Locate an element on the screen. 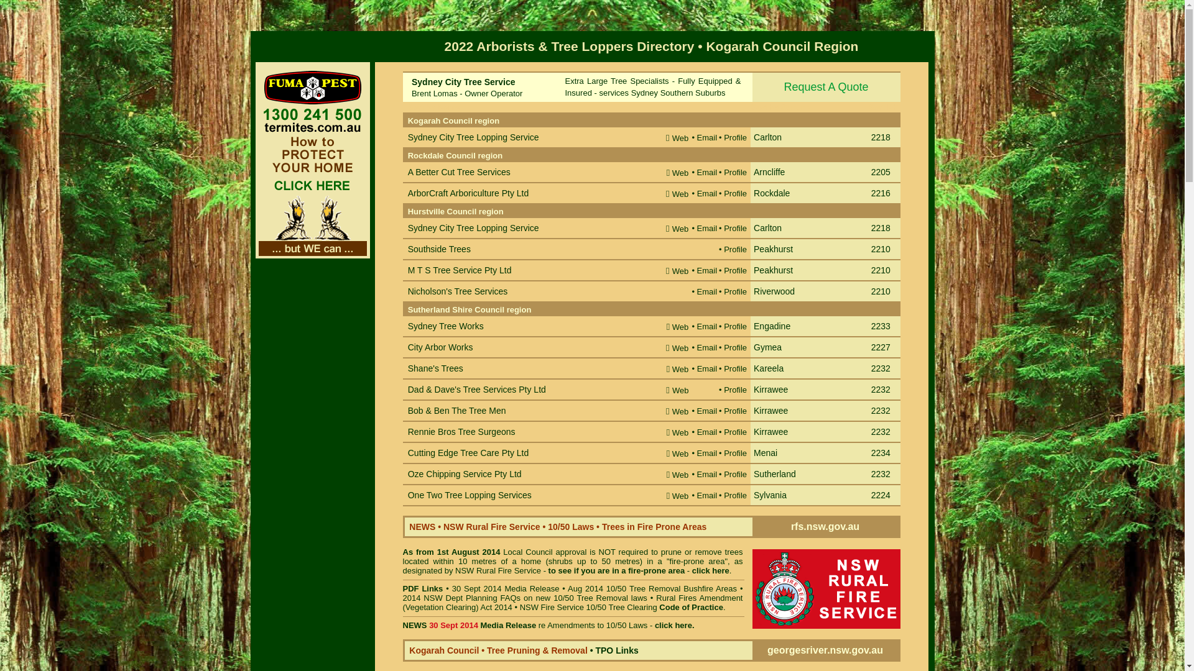 This screenshot has height=671, width=1194. Sort by Suburb is located at coordinates (780, 107).